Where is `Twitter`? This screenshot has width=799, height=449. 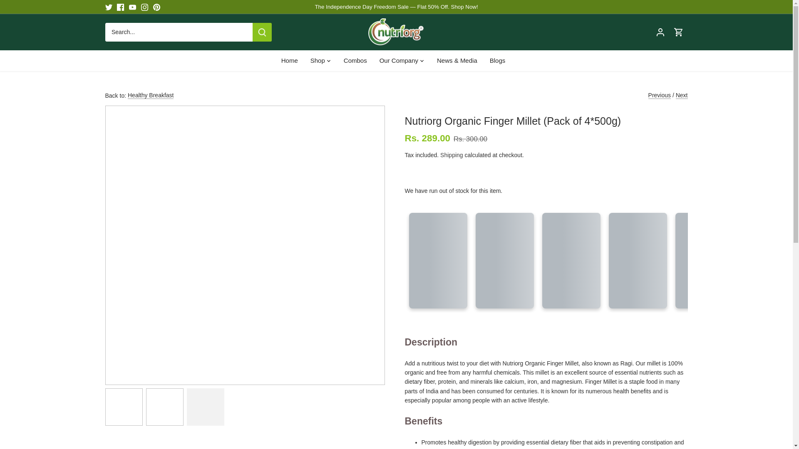 Twitter is located at coordinates (108, 7).